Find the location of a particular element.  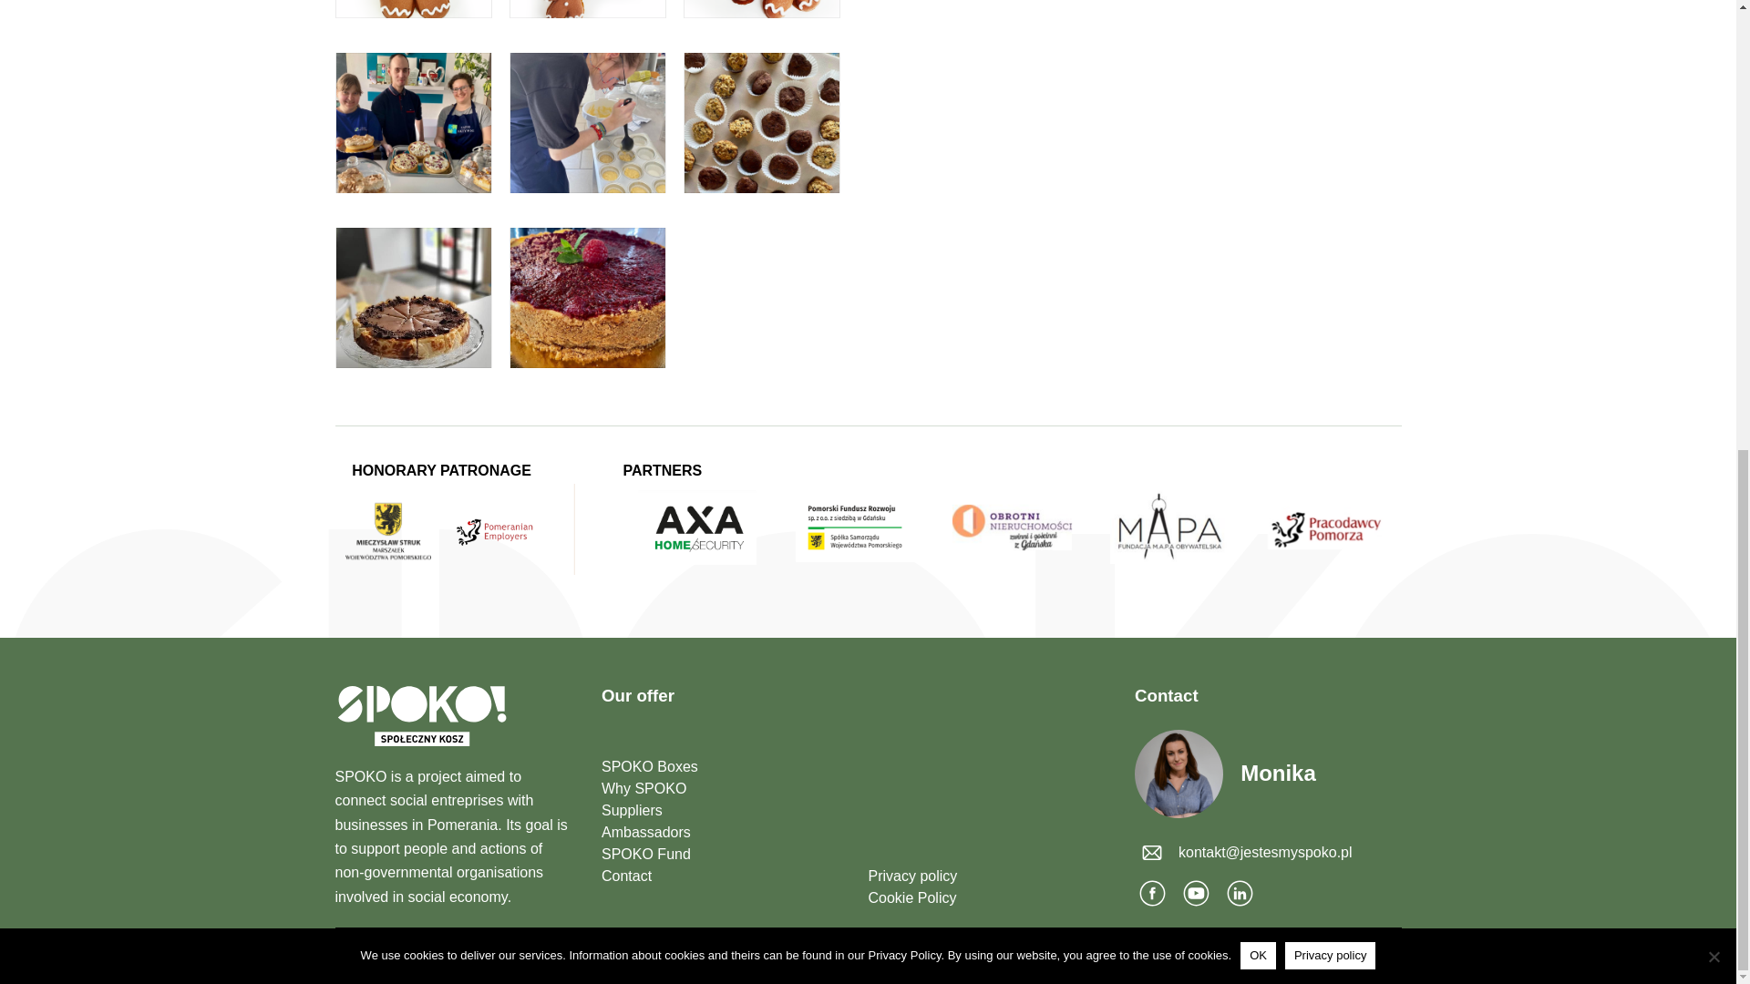

Ambassadors is located at coordinates (722, 832).